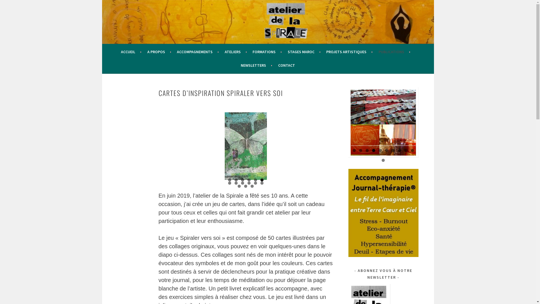 Image resolution: width=540 pixels, height=304 pixels. I want to click on page04, so click(383, 122).